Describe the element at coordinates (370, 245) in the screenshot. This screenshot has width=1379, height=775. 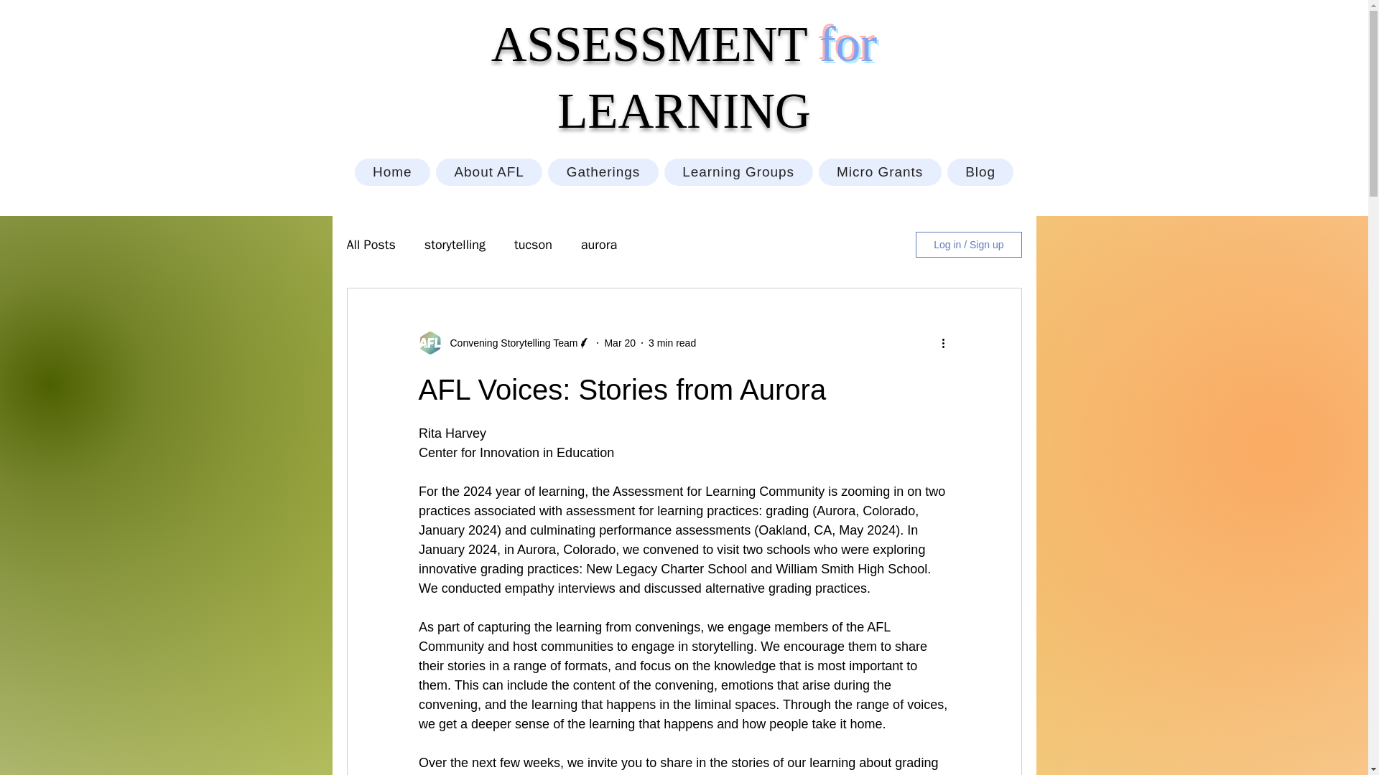
I see `All Posts` at that location.